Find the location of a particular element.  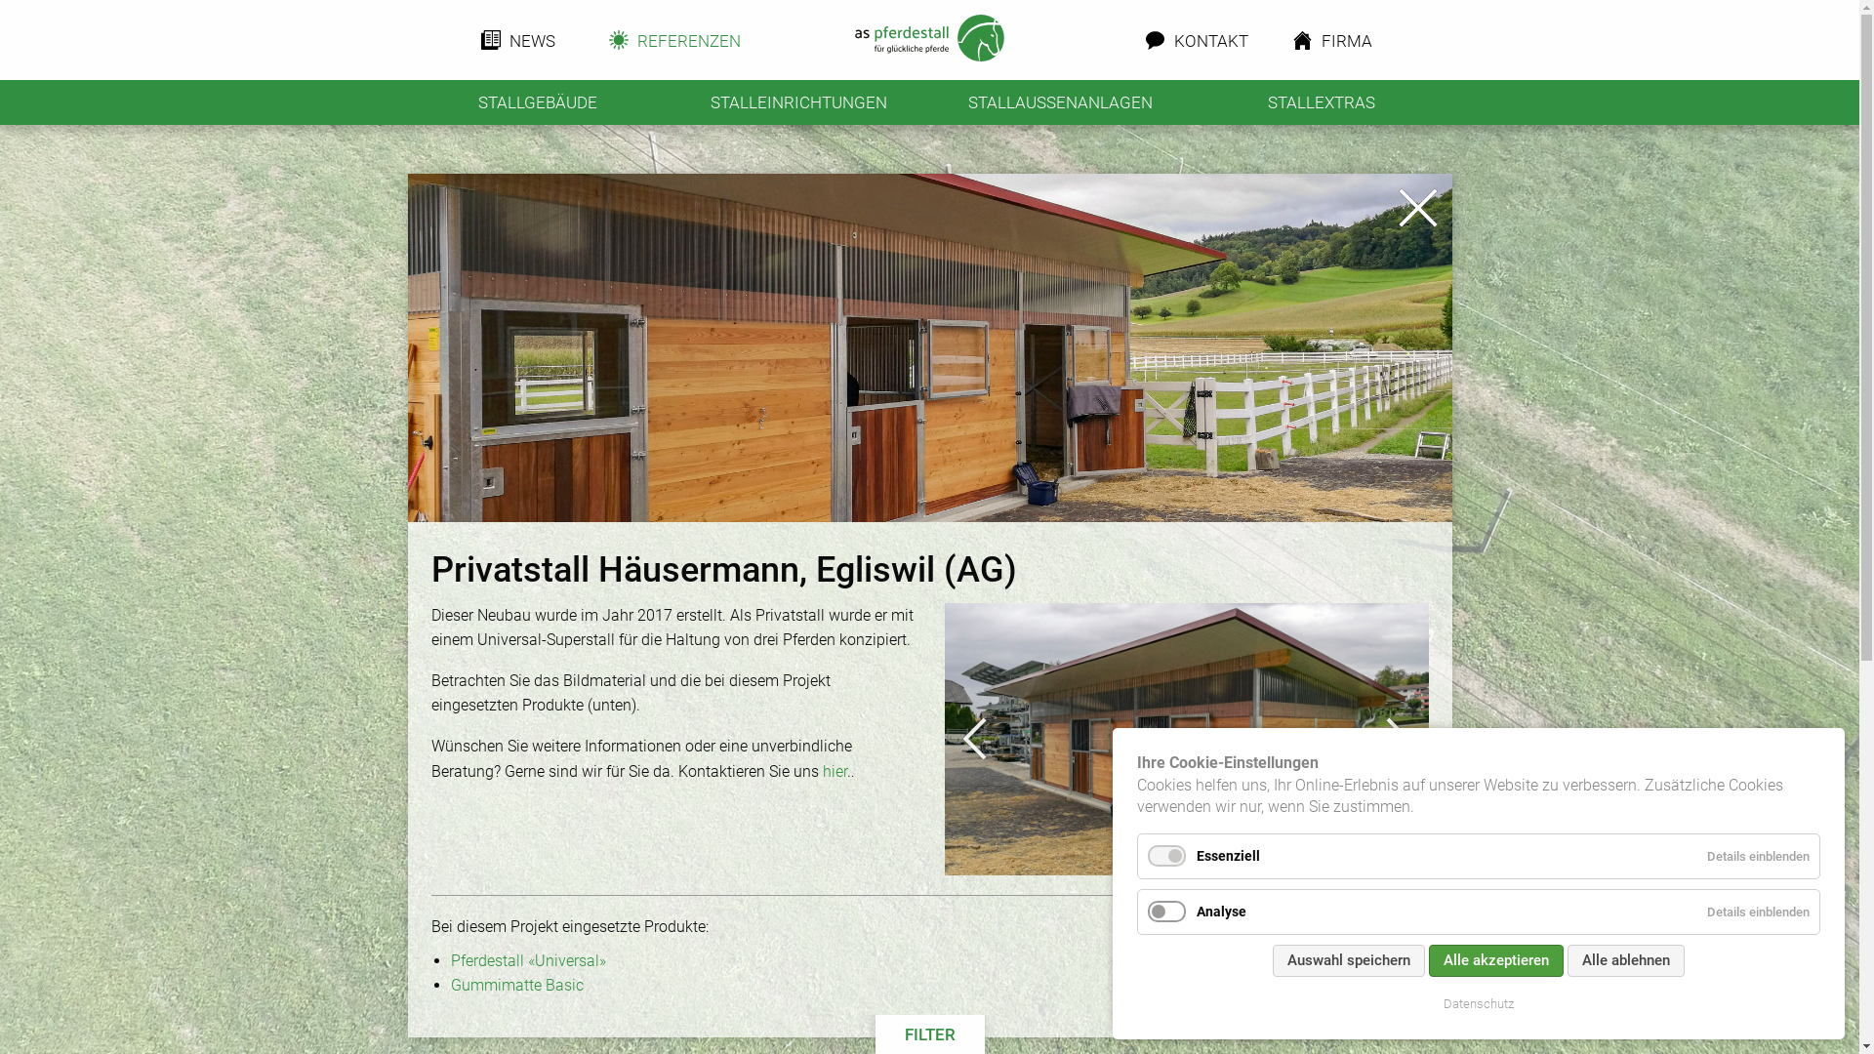

REFERENZEN is located at coordinates (670, 40).